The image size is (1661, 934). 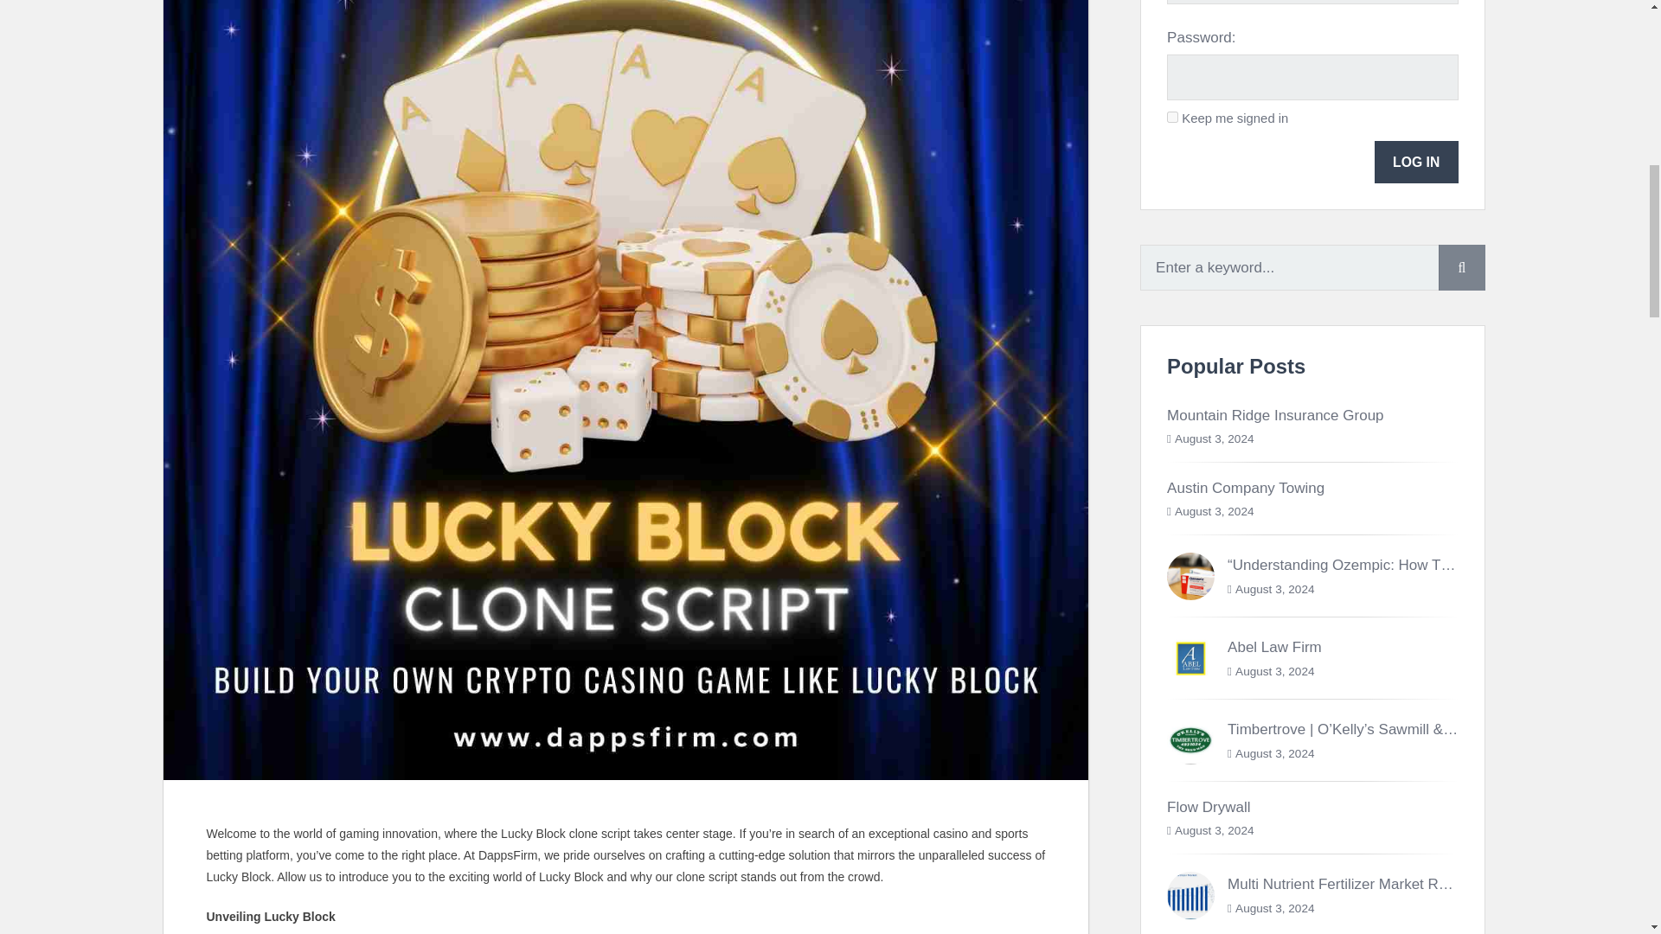 I want to click on LOG IN, so click(x=1416, y=162).